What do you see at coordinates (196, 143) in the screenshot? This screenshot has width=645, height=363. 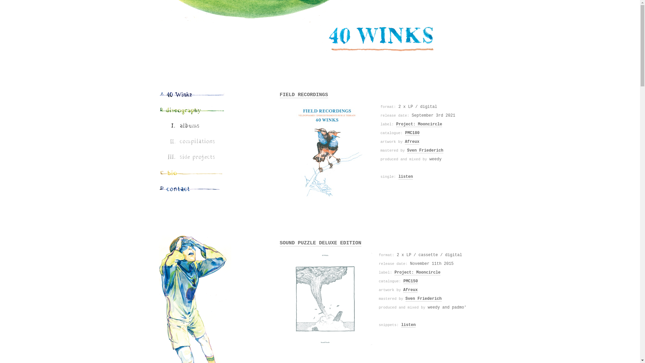 I see `Compilations` at bounding box center [196, 143].